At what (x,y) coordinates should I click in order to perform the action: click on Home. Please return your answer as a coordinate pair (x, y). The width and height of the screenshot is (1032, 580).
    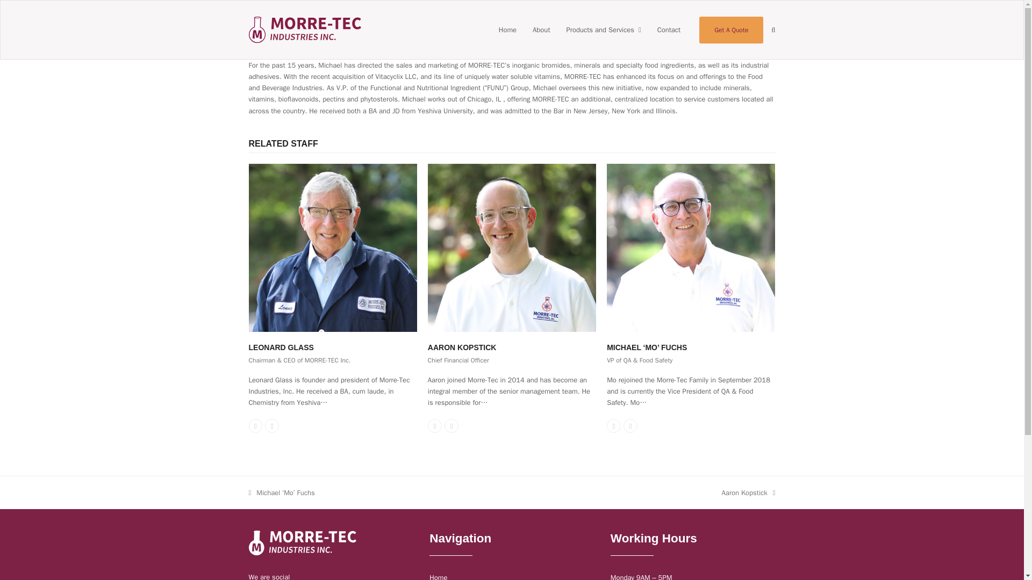
    Looking at the image, I should click on (507, 29).